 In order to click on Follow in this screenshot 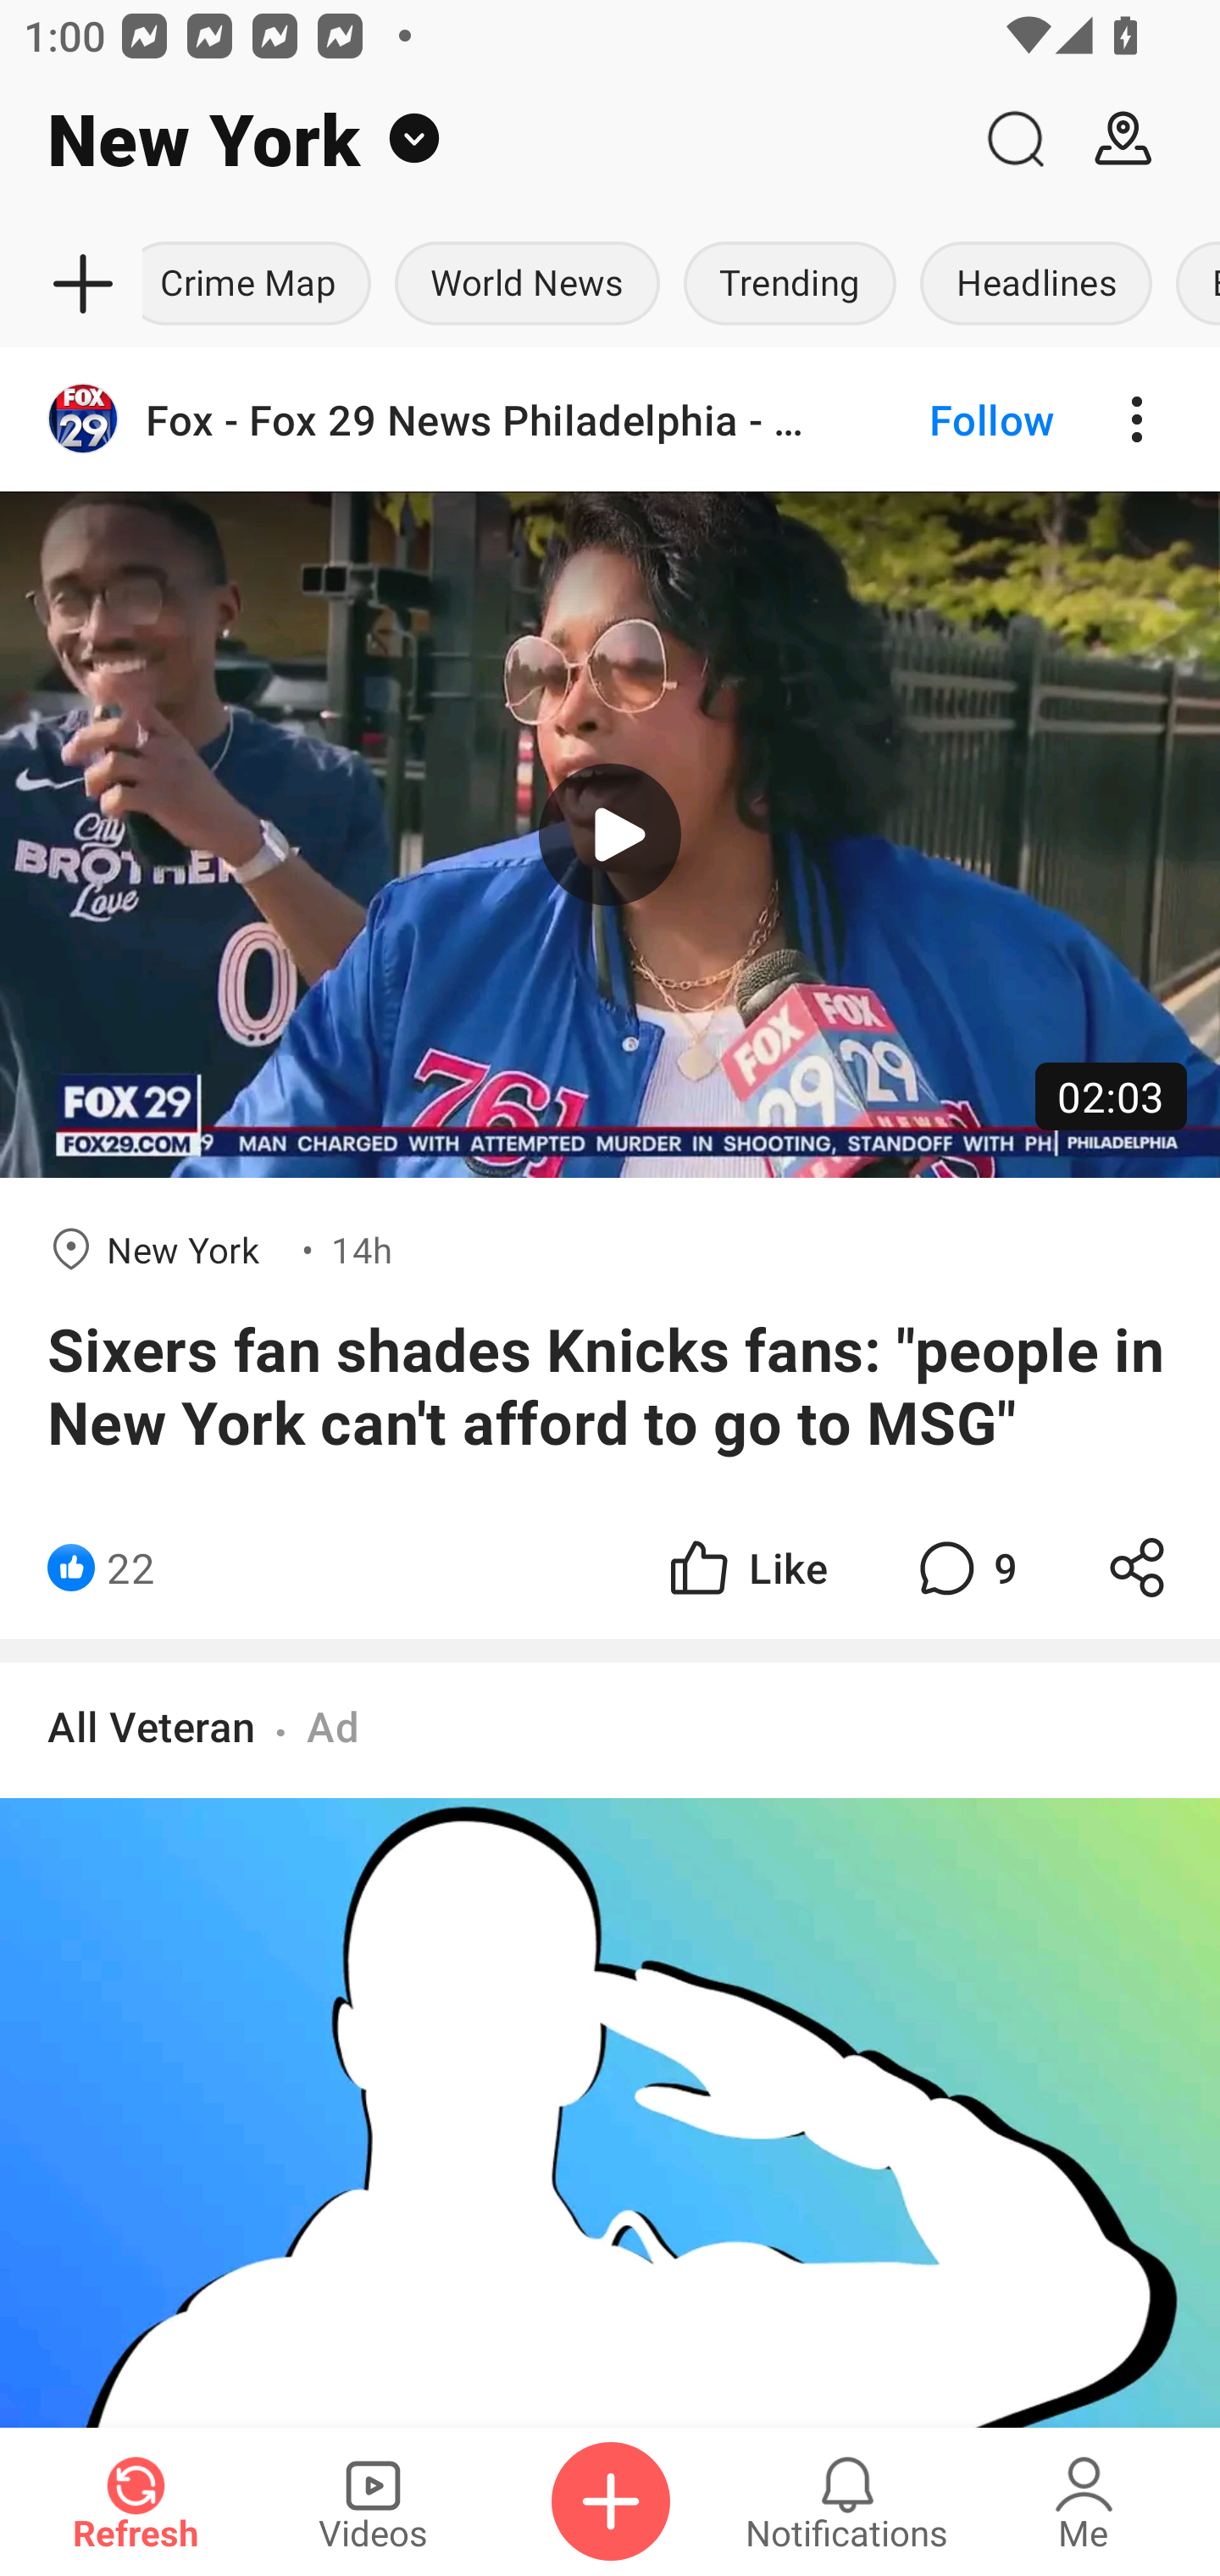, I will do `click(935, 419)`.